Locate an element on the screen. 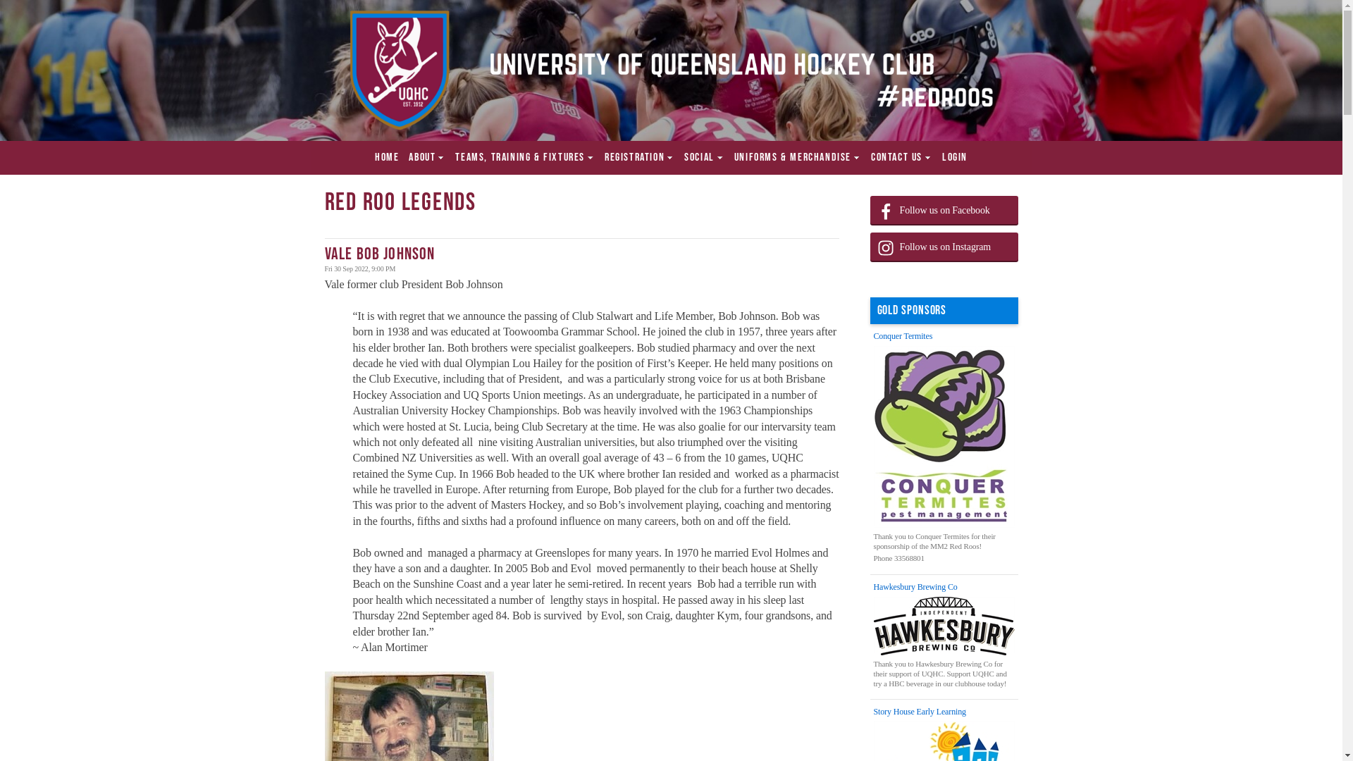 The image size is (1353, 761). Conquer Termites is located at coordinates (944, 337).